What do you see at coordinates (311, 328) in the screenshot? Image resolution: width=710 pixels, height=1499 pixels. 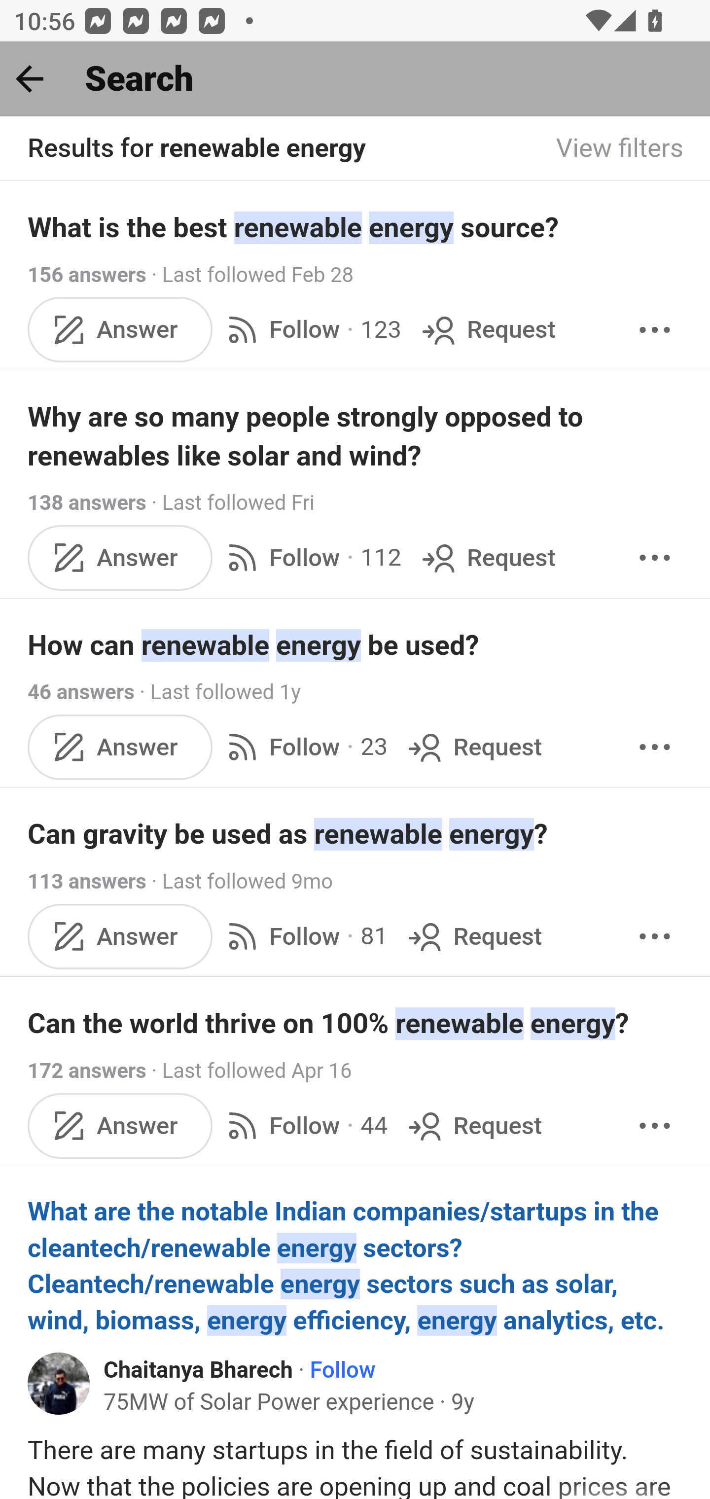 I see `Follow · 123` at bounding box center [311, 328].